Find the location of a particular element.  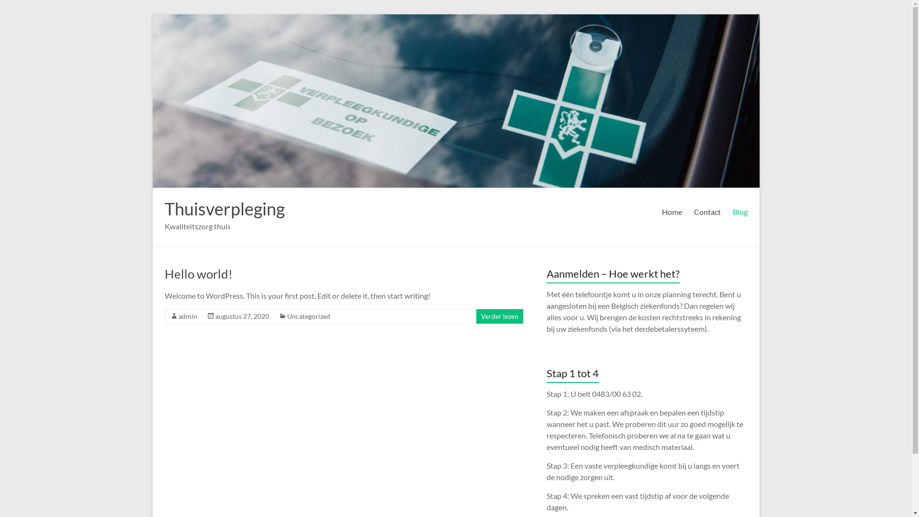

Contact is located at coordinates (707, 212).